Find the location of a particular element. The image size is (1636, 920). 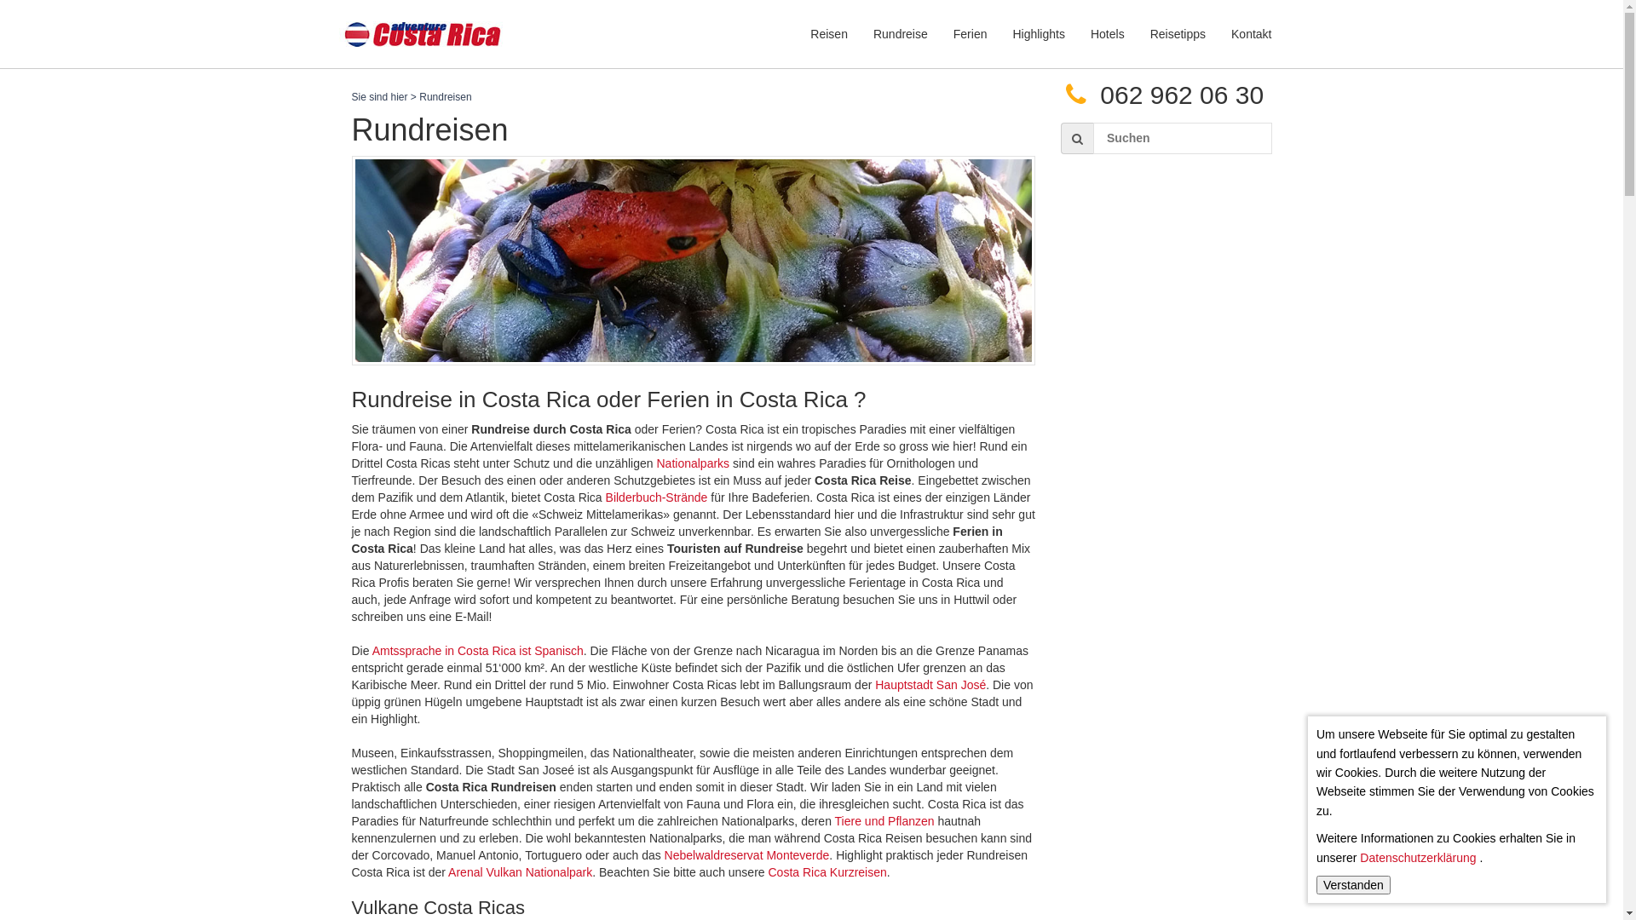

Nebelwaldreservat Monteverde is located at coordinates (747, 855).